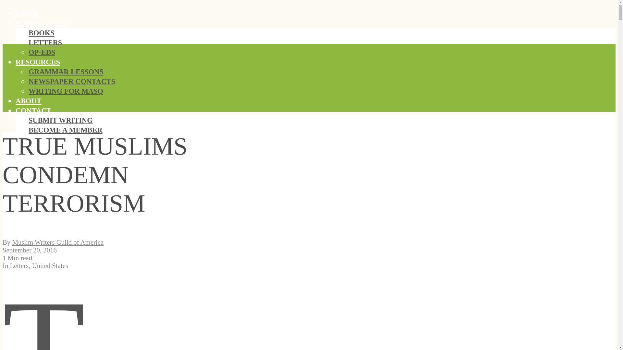 Image resolution: width=623 pixels, height=350 pixels. What do you see at coordinates (29, 101) in the screenshot?
I see `ABOUT` at bounding box center [29, 101].